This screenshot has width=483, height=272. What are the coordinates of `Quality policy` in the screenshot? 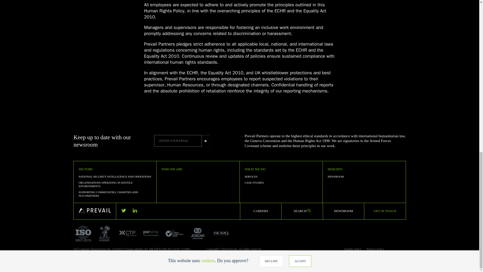 It's located at (353, 249).